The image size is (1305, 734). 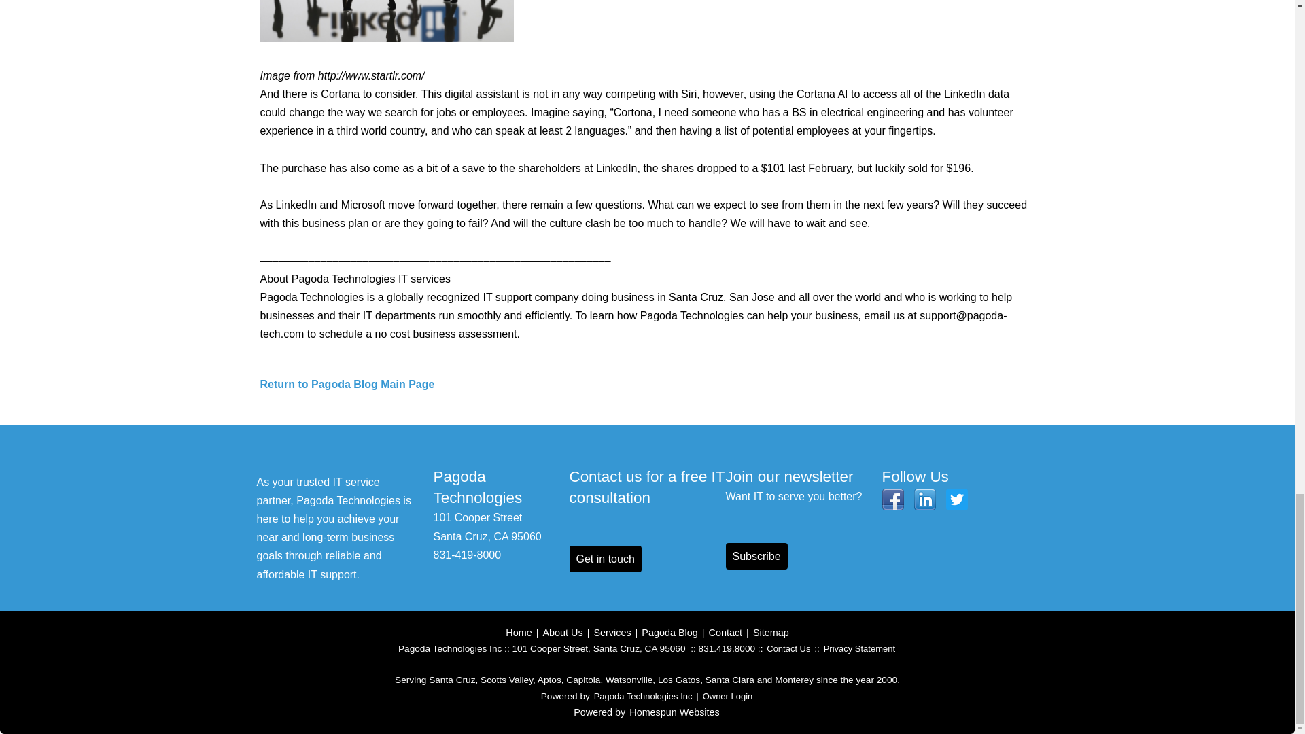 I want to click on Homespun Websites, so click(x=674, y=712).